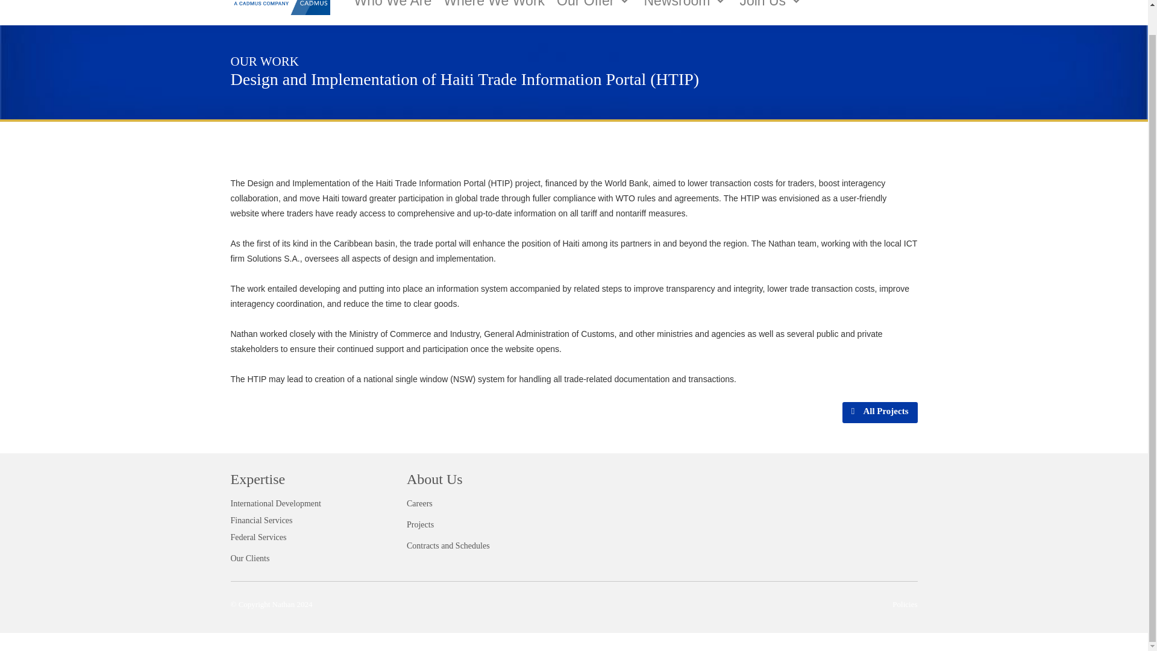  What do you see at coordinates (275, 504) in the screenshot?
I see `International Development` at bounding box center [275, 504].